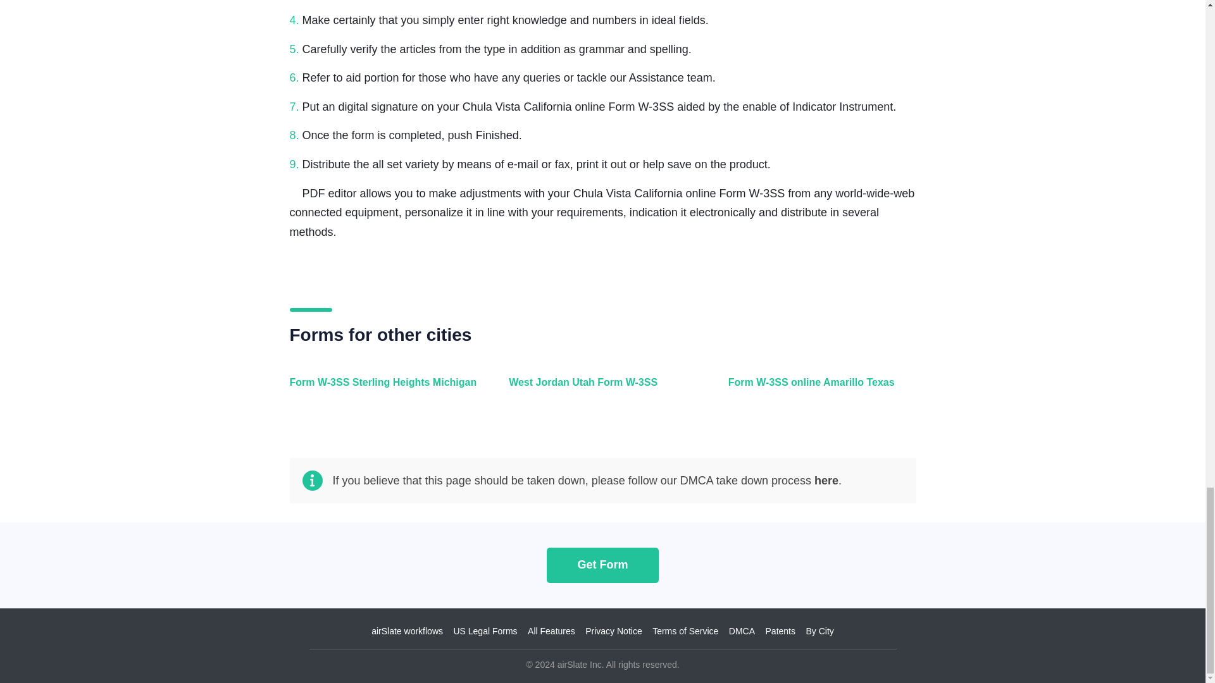 The image size is (1215, 683). What do you see at coordinates (780, 631) in the screenshot?
I see `Patents` at bounding box center [780, 631].